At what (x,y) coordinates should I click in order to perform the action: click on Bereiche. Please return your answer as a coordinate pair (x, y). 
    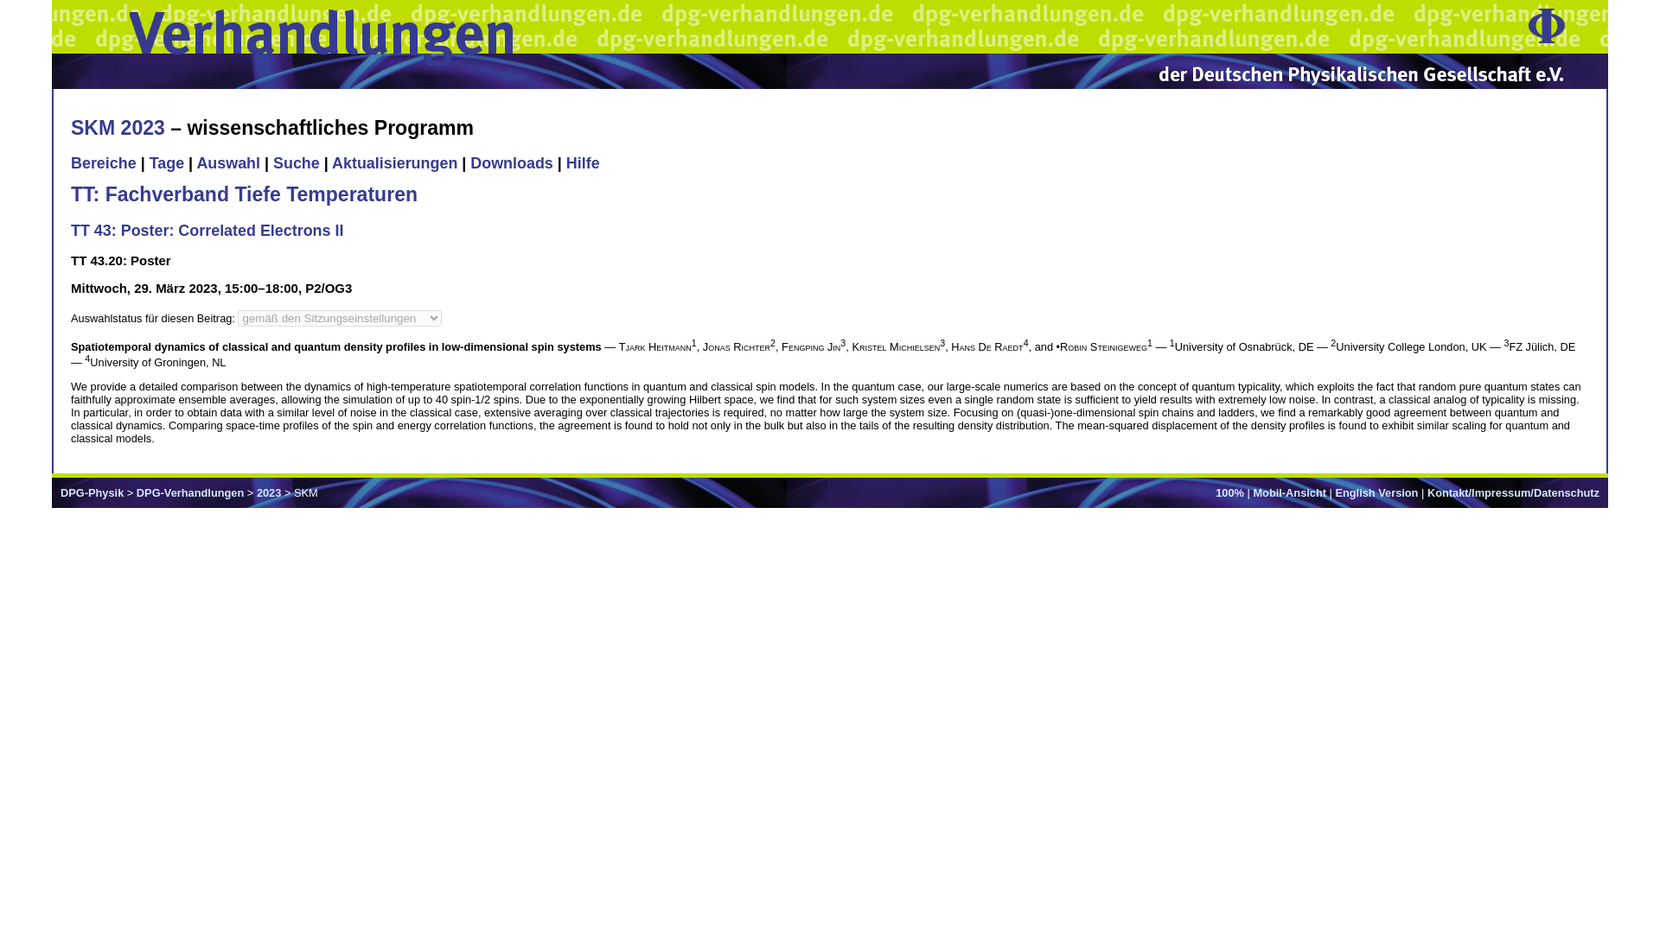
    Looking at the image, I should click on (104, 162).